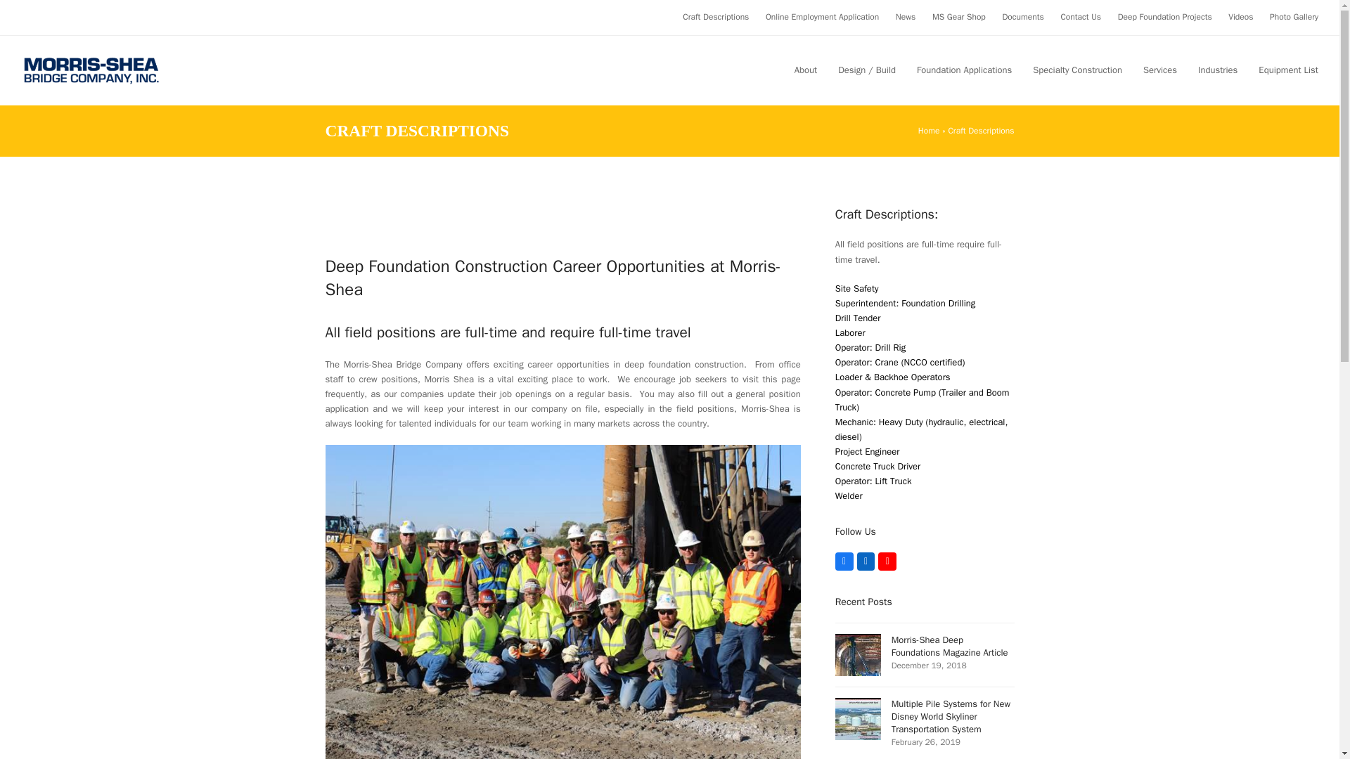 Image resolution: width=1350 pixels, height=759 pixels. I want to click on News, so click(906, 17).